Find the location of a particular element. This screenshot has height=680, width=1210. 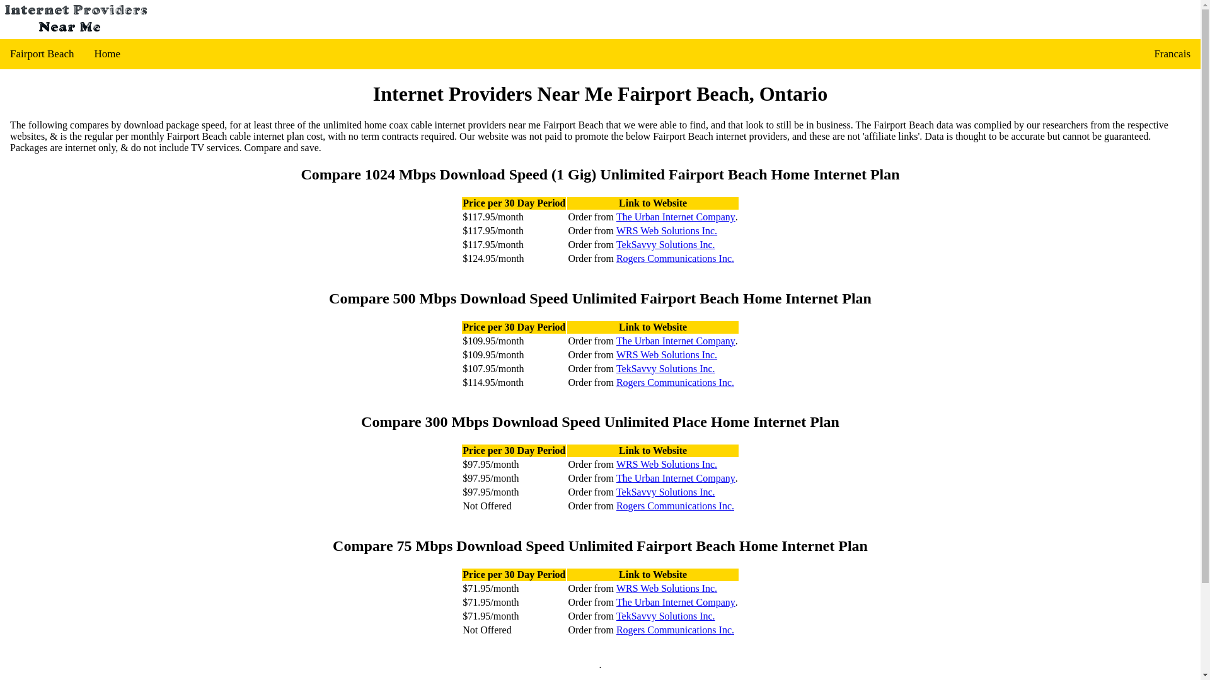

Rogers Communications Inc. is located at coordinates (675, 506).